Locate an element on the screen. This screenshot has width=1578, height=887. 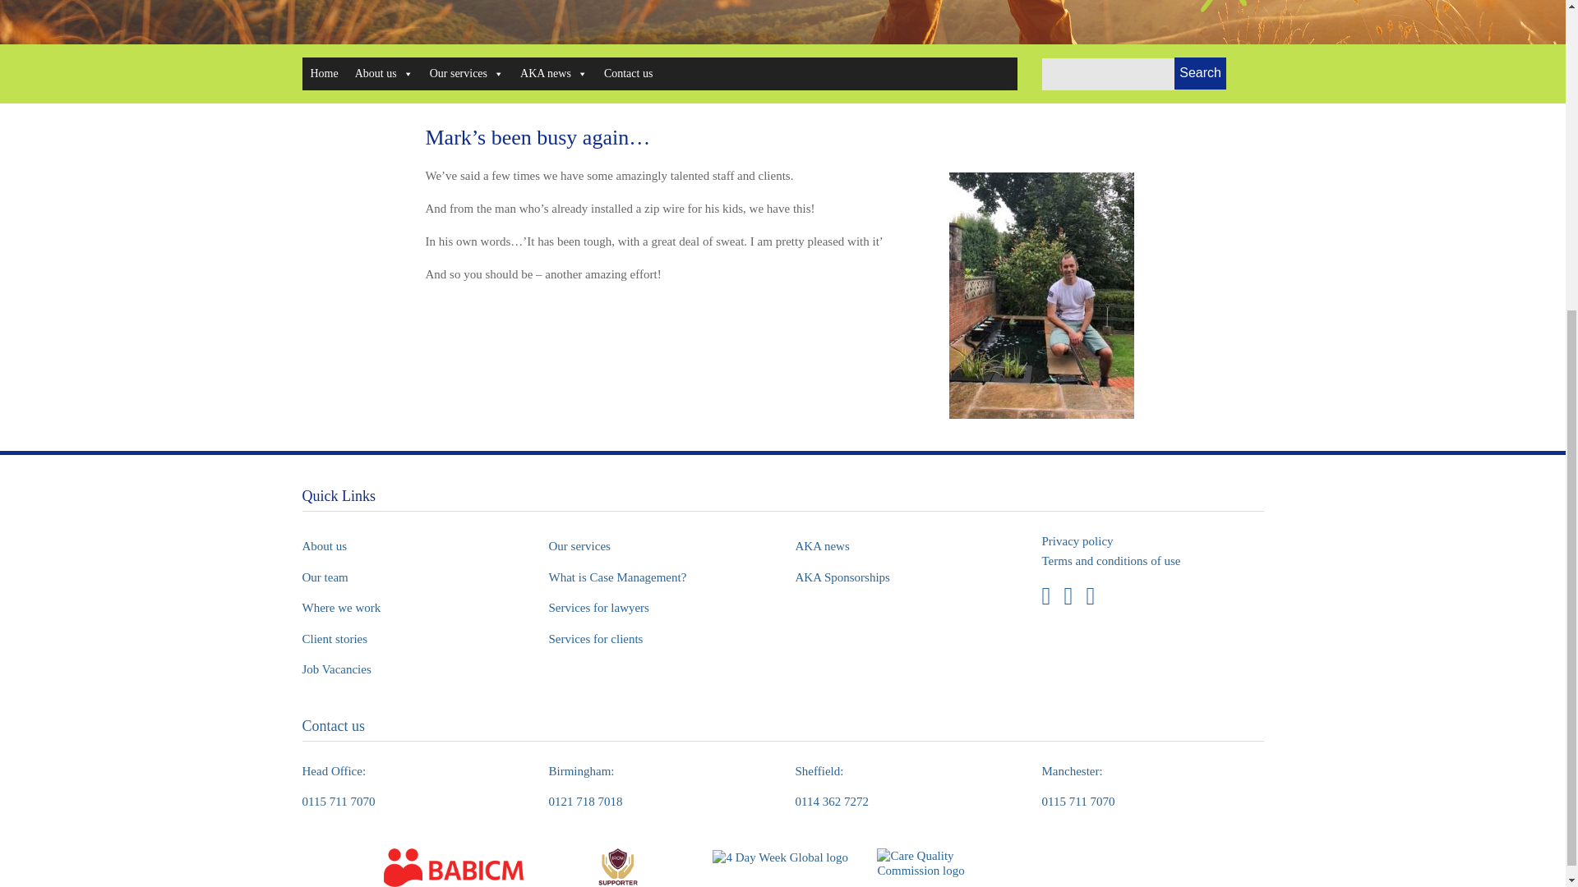
Contact us is located at coordinates (628, 74).